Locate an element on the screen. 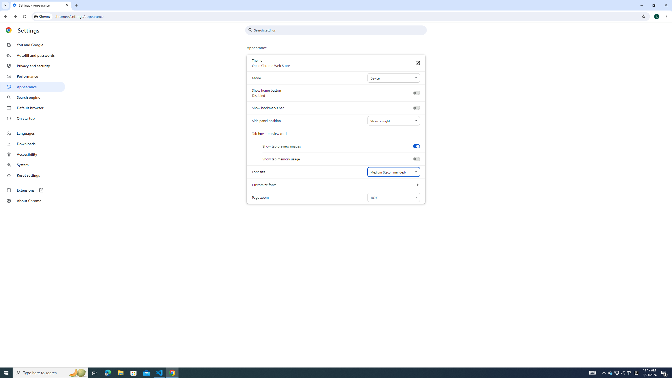 The image size is (672, 378). Downloads is located at coordinates (33, 144).